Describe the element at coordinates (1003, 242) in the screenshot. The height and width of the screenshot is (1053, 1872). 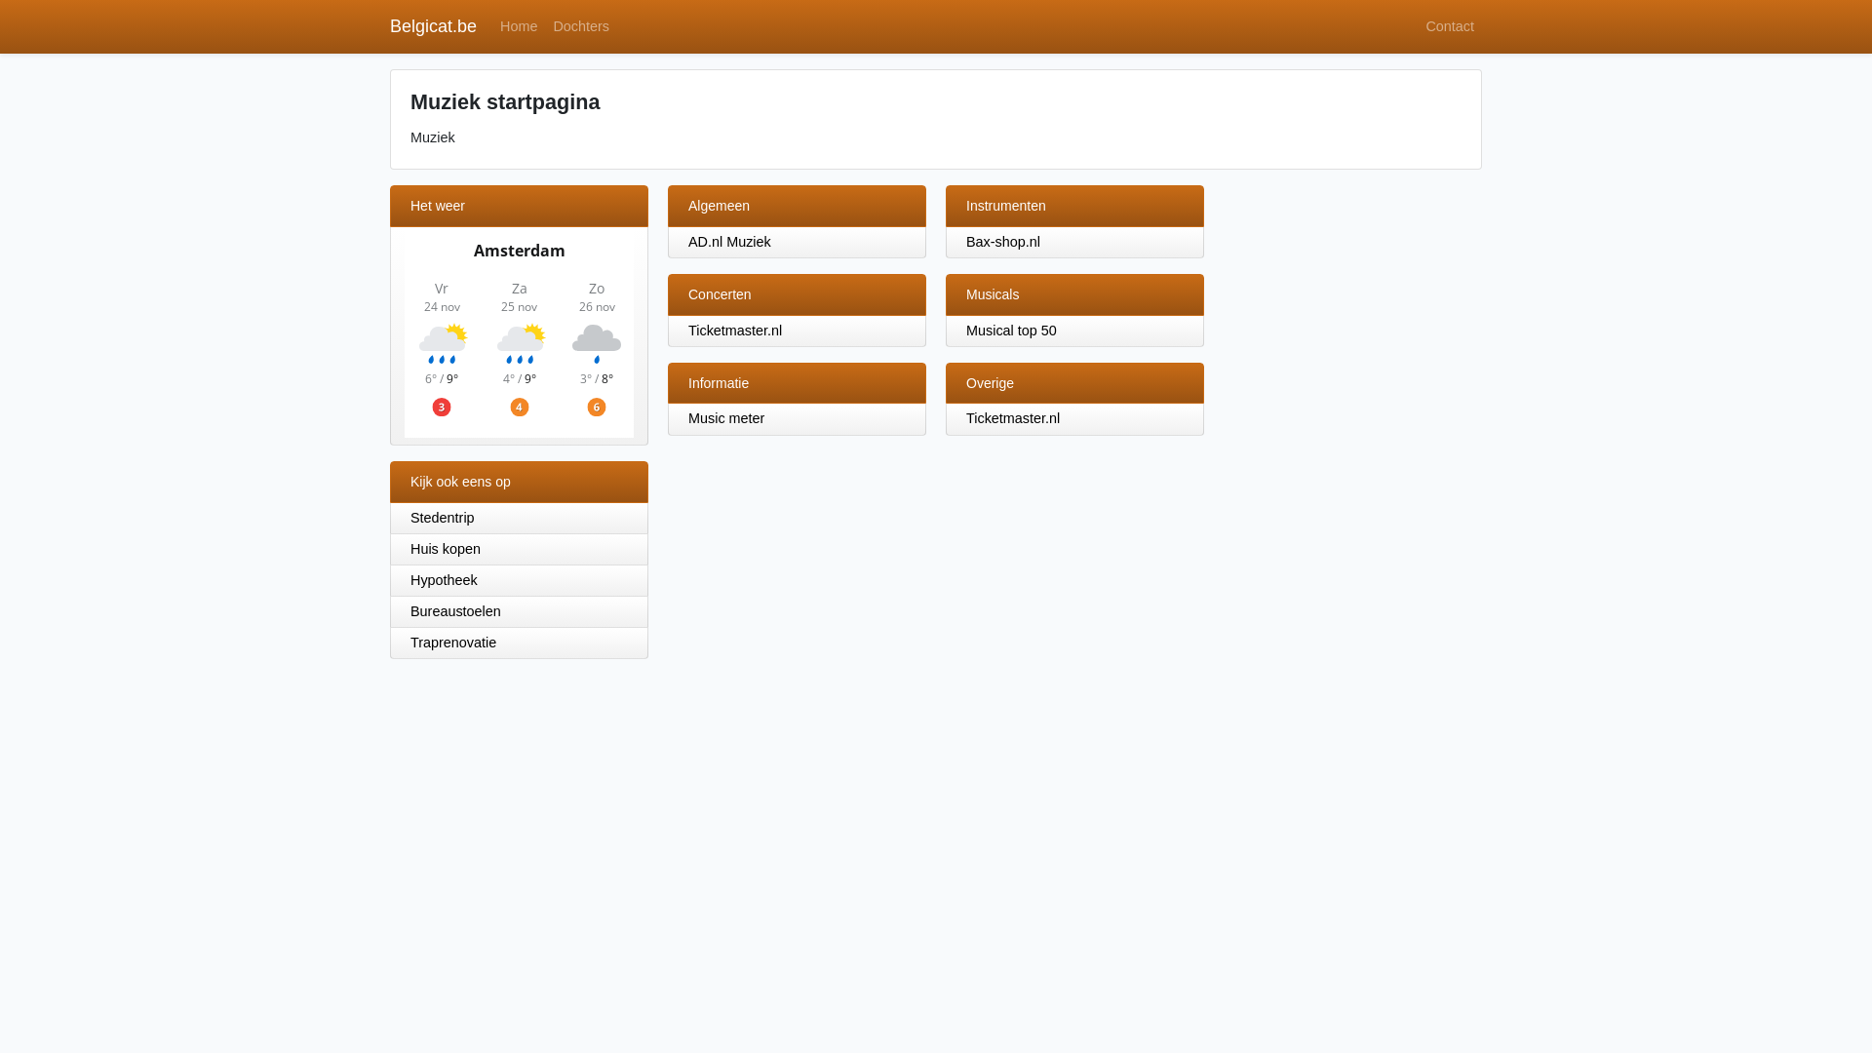
I see `Bax-shop.nl` at that location.